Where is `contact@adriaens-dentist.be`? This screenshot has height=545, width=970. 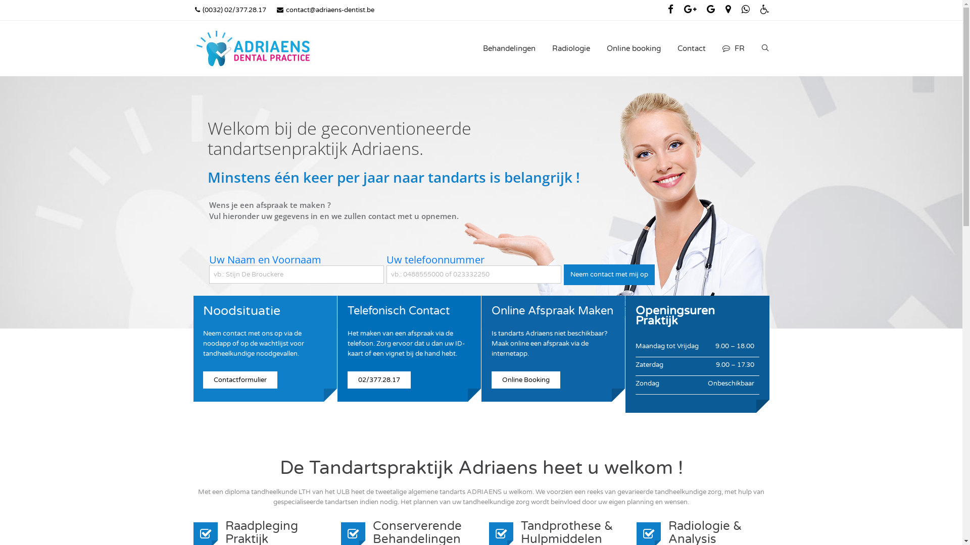 contact@adriaens-dentist.be is located at coordinates (325, 10).